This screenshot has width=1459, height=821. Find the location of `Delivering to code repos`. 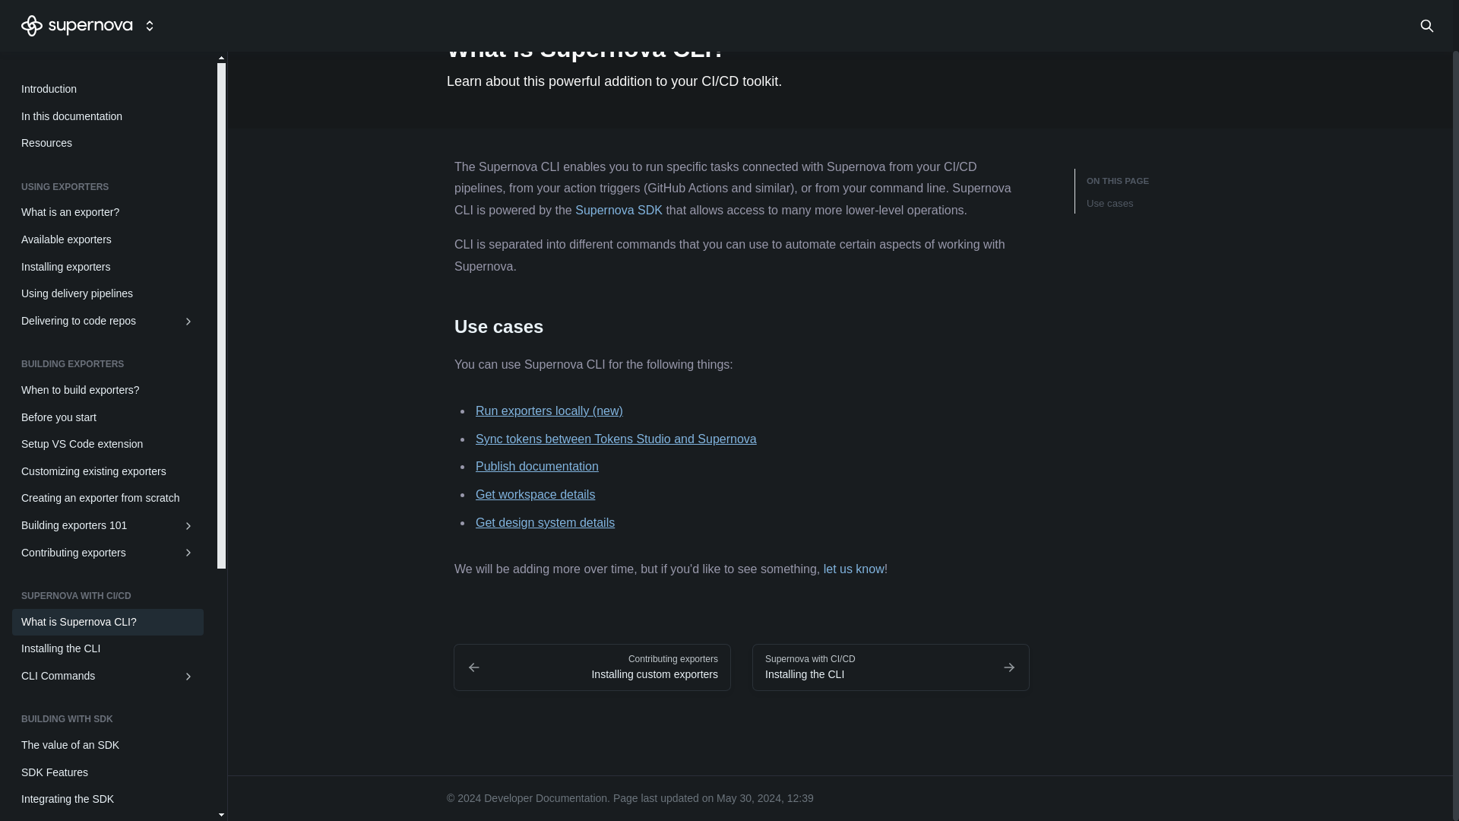

Delivering to code repos is located at coordinates (108, 268).